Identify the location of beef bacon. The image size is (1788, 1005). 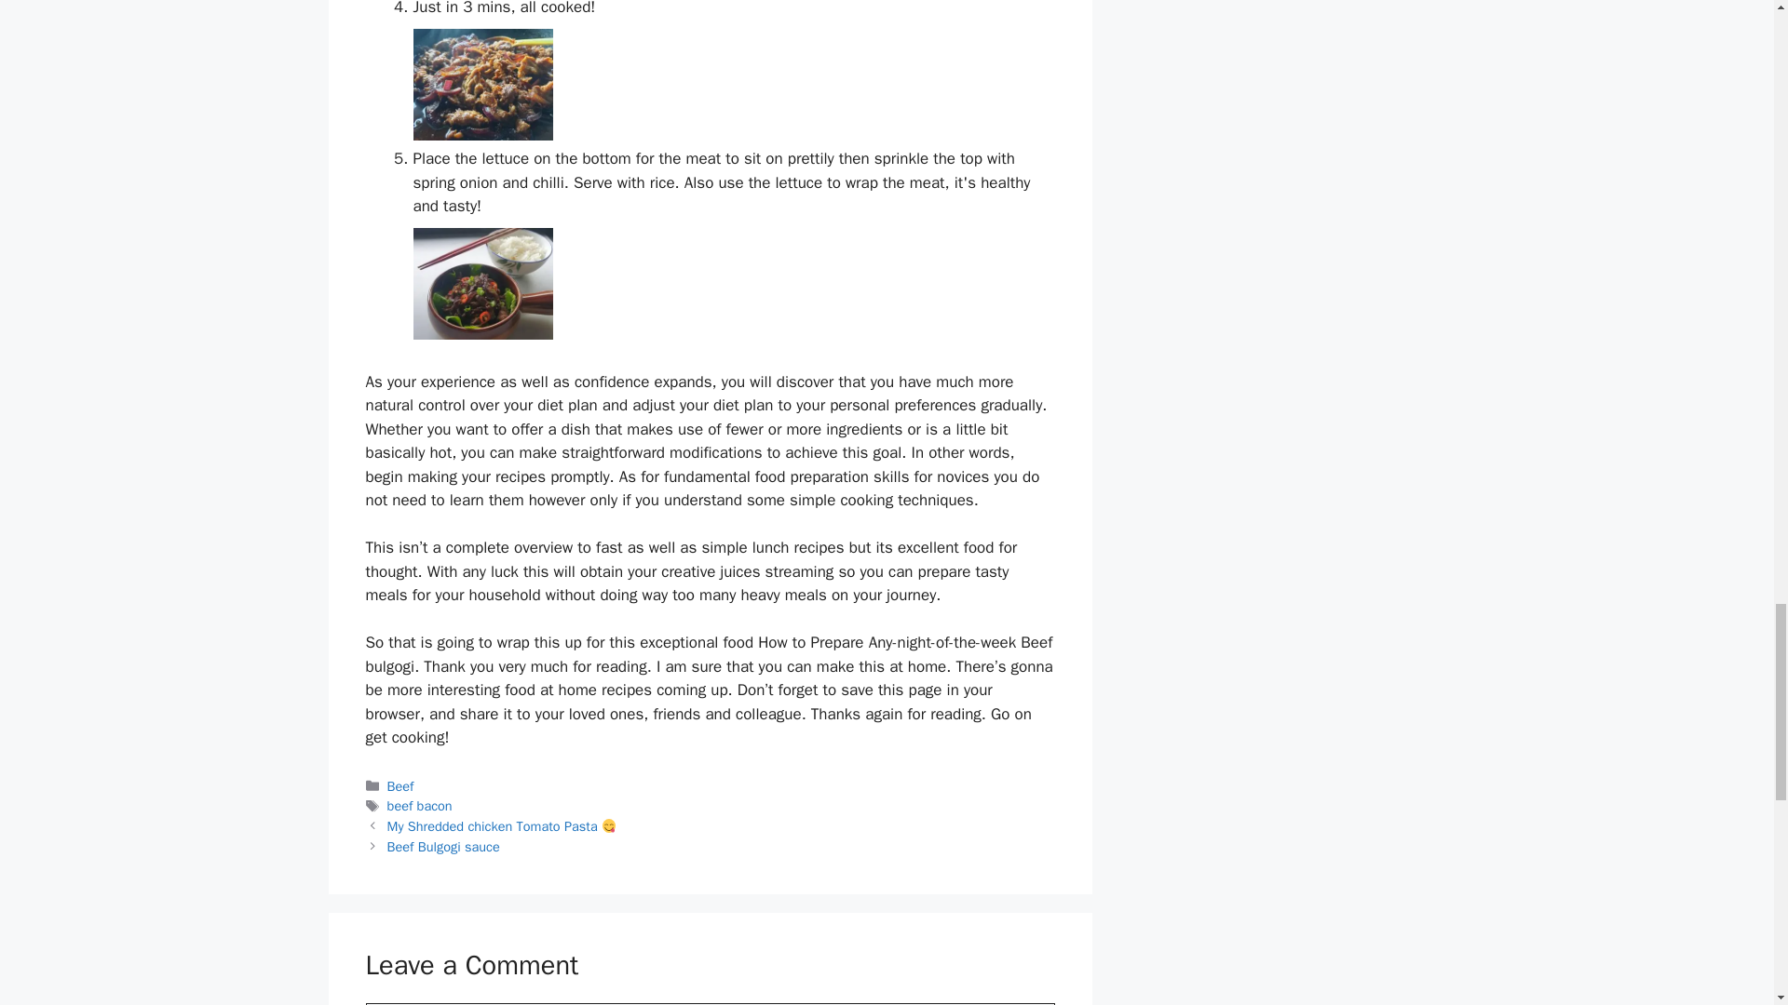
(419, 806).